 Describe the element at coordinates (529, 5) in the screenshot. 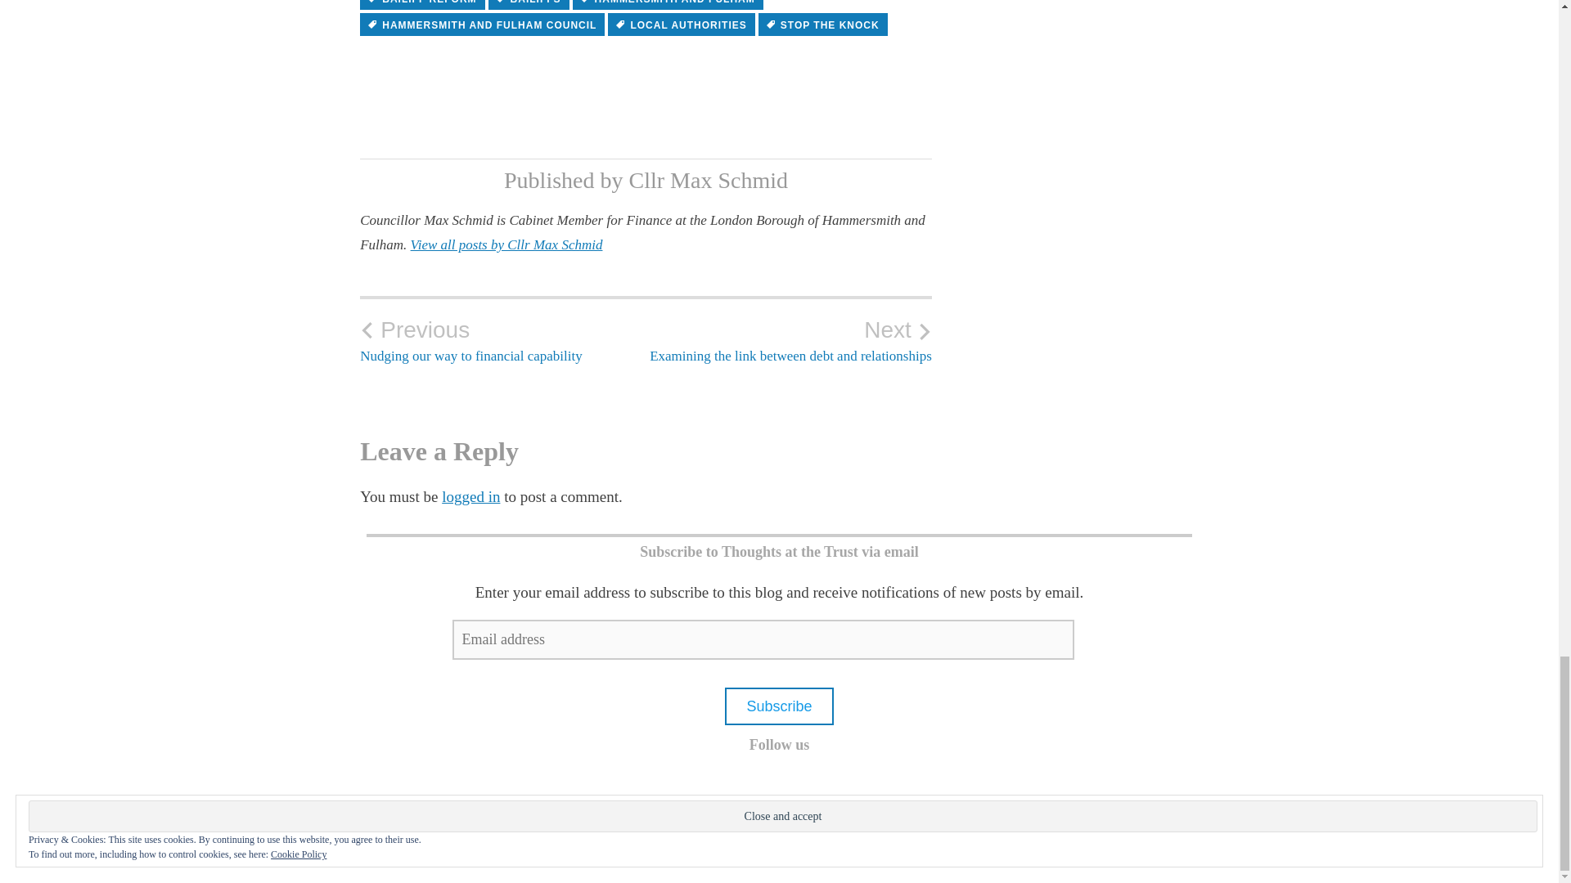

I see `BAILIFF REFORM` at that location.